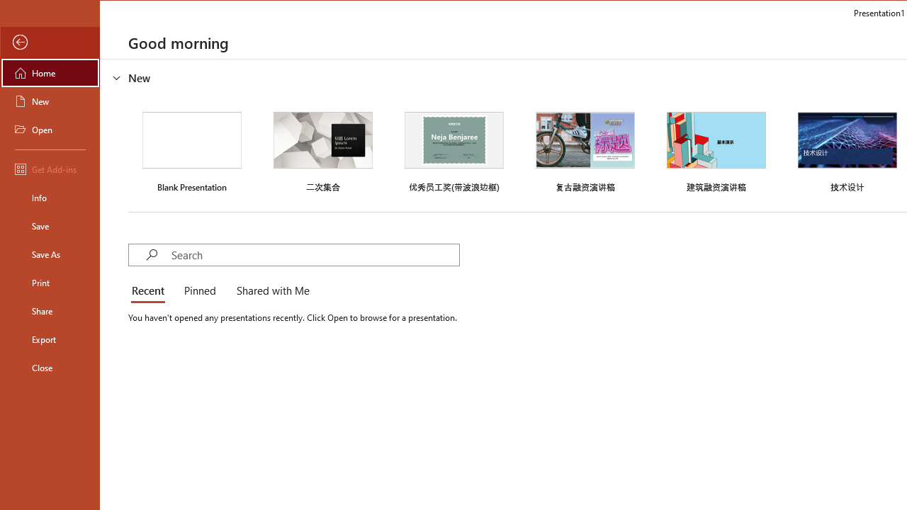 This screenshot has height=510, width=907. I want to click on Export, so click(50, 339).